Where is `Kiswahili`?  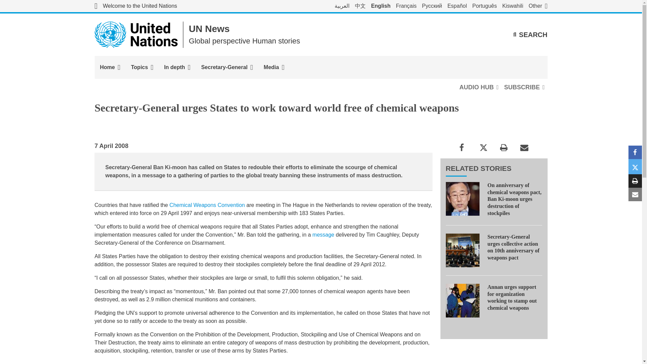
Kiswahili is located at coordinates (512, 6).